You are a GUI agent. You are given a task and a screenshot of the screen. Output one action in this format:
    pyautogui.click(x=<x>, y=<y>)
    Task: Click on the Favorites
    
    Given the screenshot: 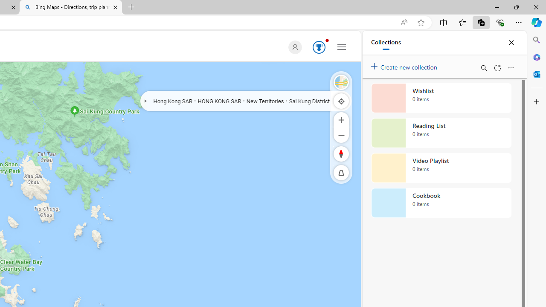 What is the action you would take?
    pyautogui.click(x=462, y=22)
    